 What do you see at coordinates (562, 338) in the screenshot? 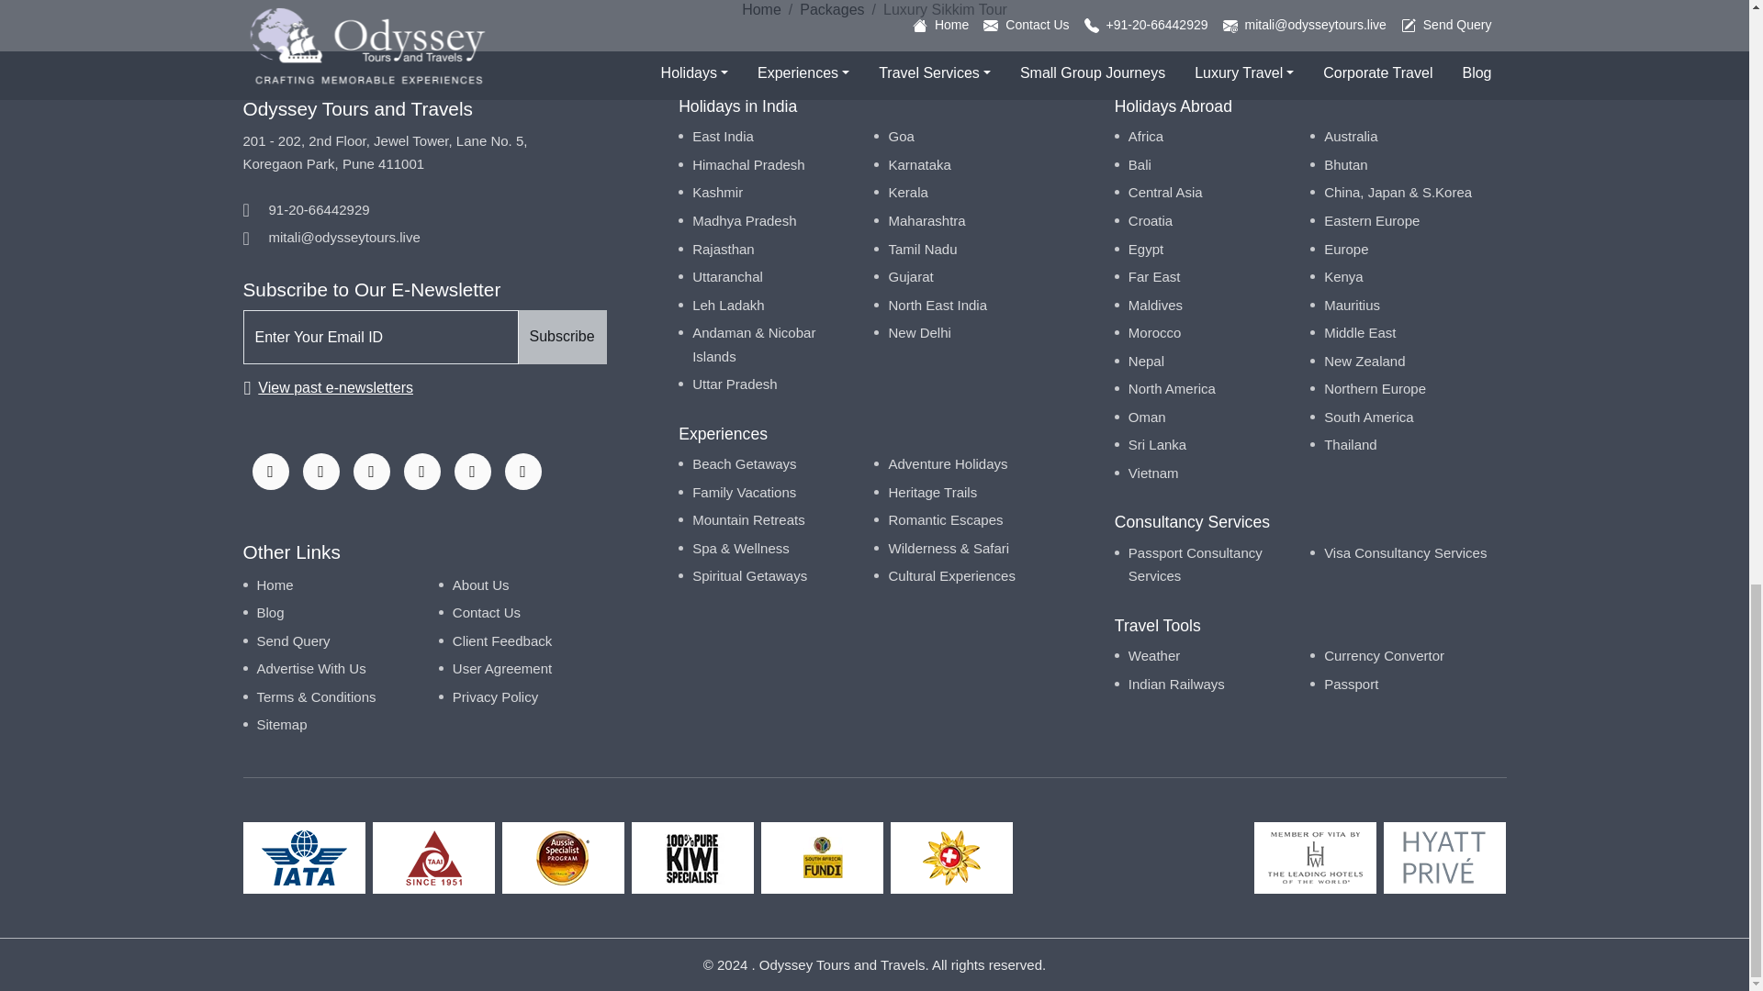
I see `Subscribe` at bounding box center [562, 338].